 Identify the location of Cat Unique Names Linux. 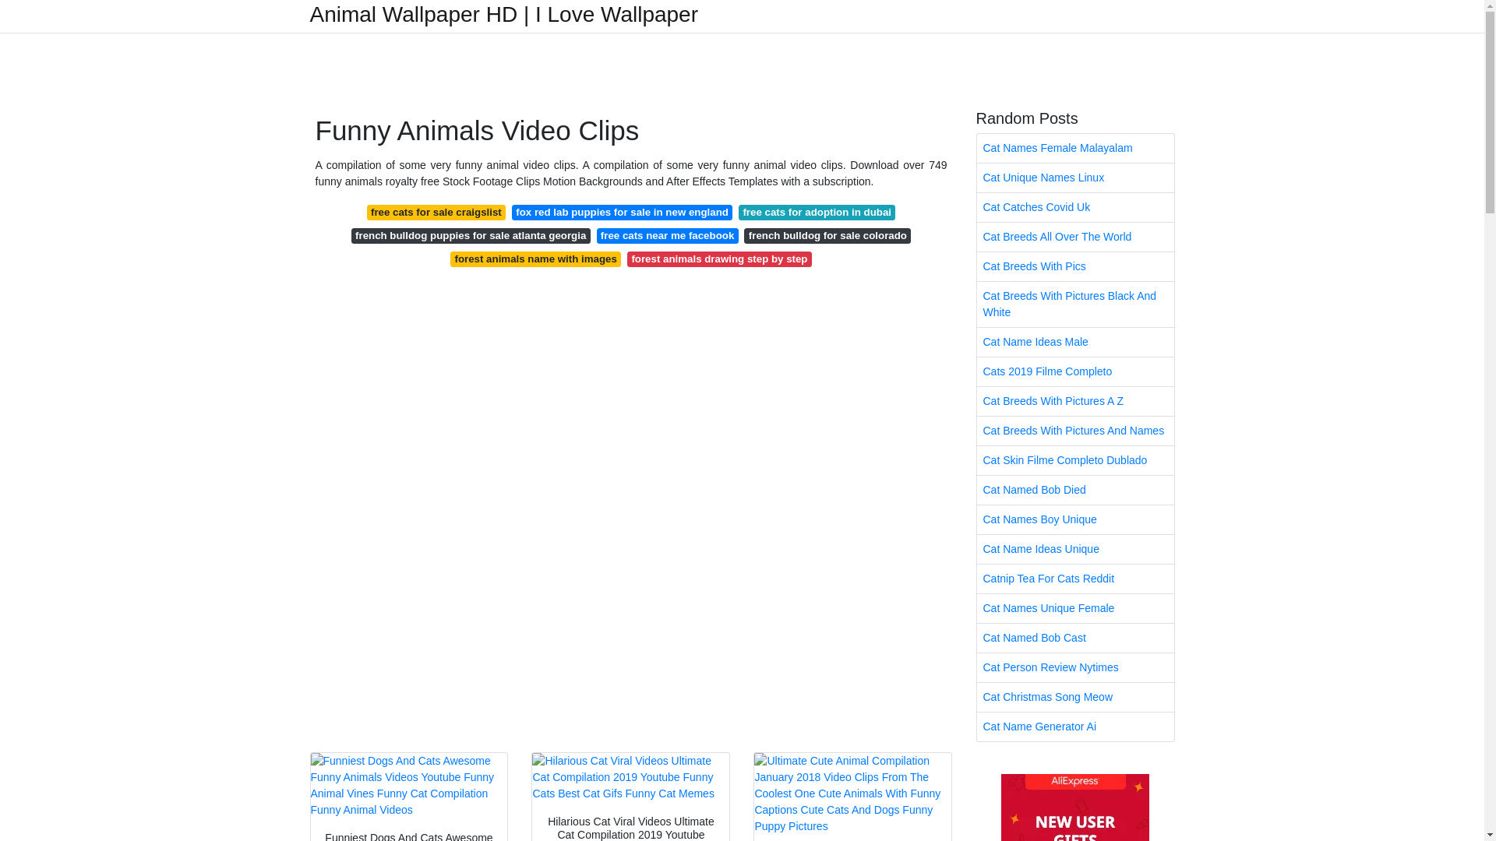
(1075, 178).